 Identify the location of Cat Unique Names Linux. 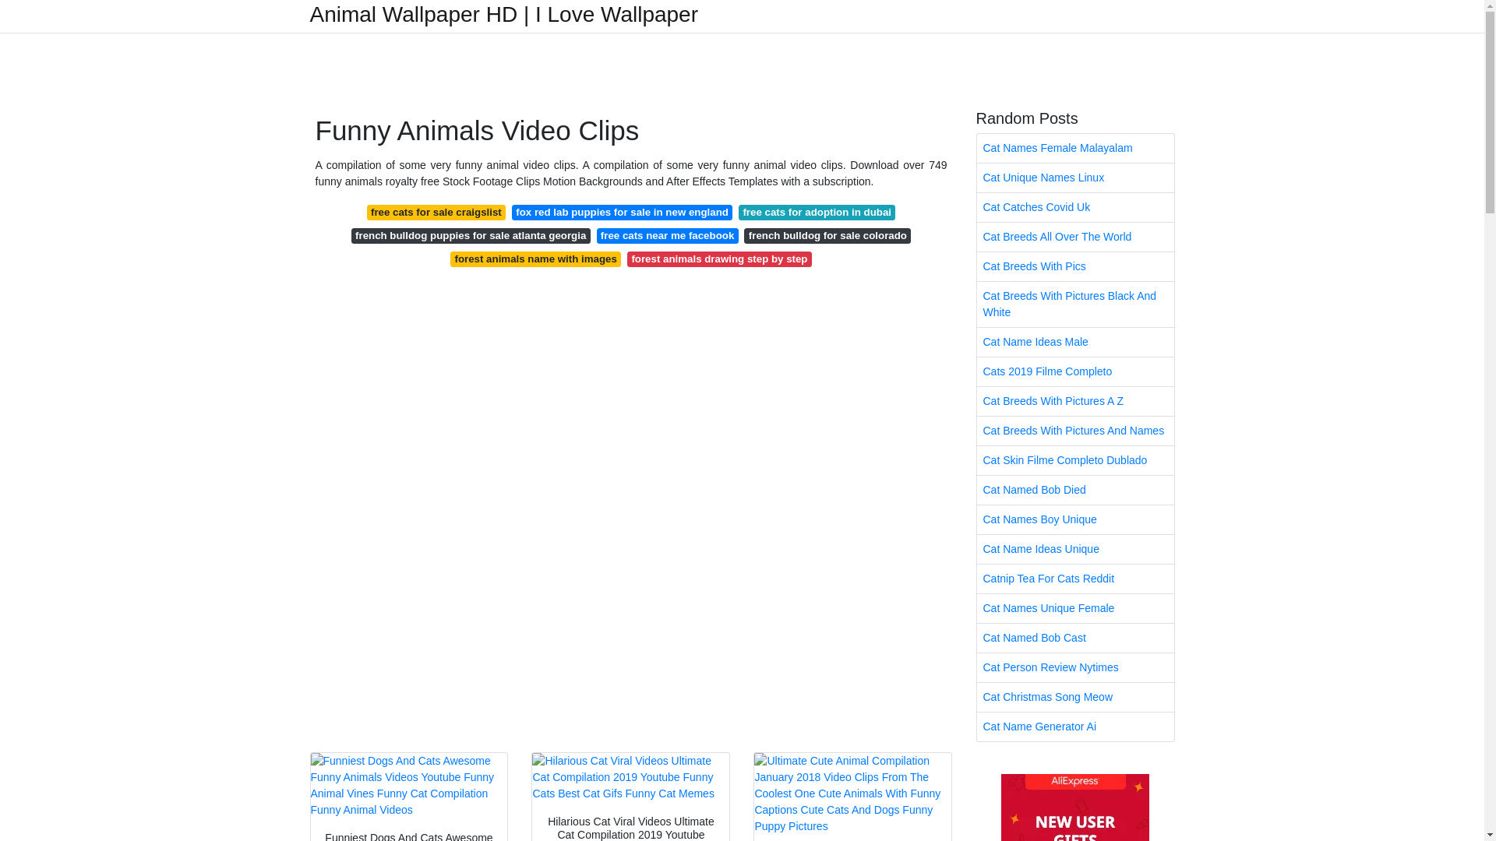
(1075, 178).